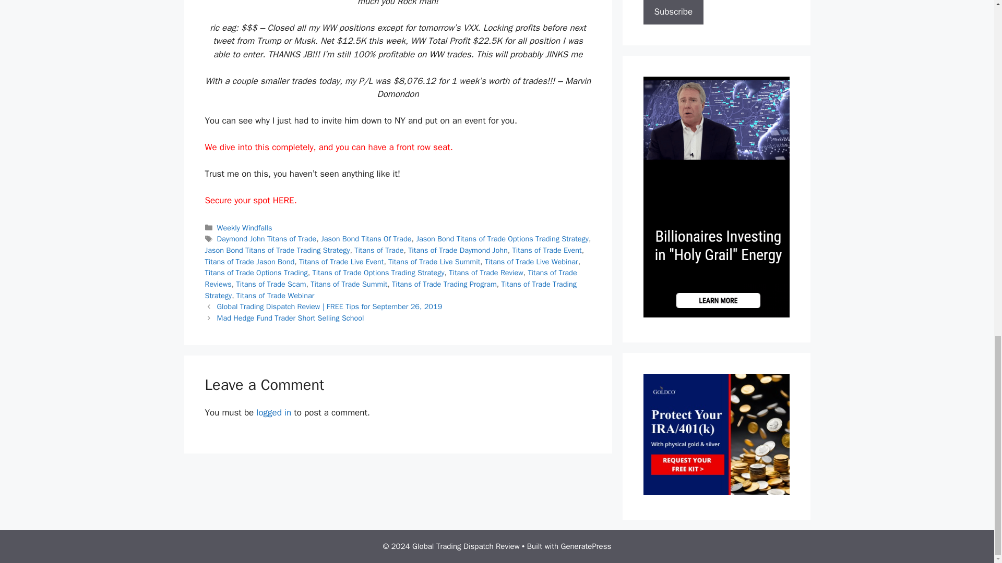  Describe the element at coordinates (276, 295) in the screenshot. I see `Titans of Trade Webinar` at that location.